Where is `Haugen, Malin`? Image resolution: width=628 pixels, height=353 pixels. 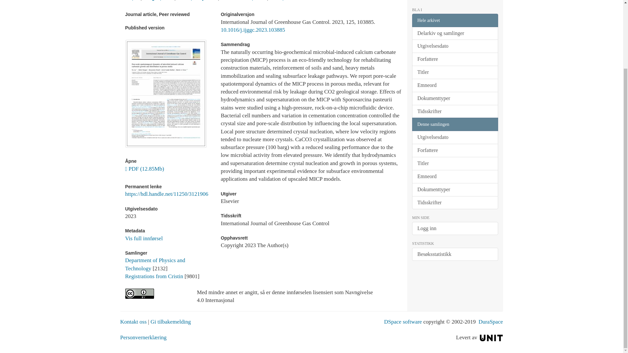
Haugen, Malin is located at coordinates (159, 0).